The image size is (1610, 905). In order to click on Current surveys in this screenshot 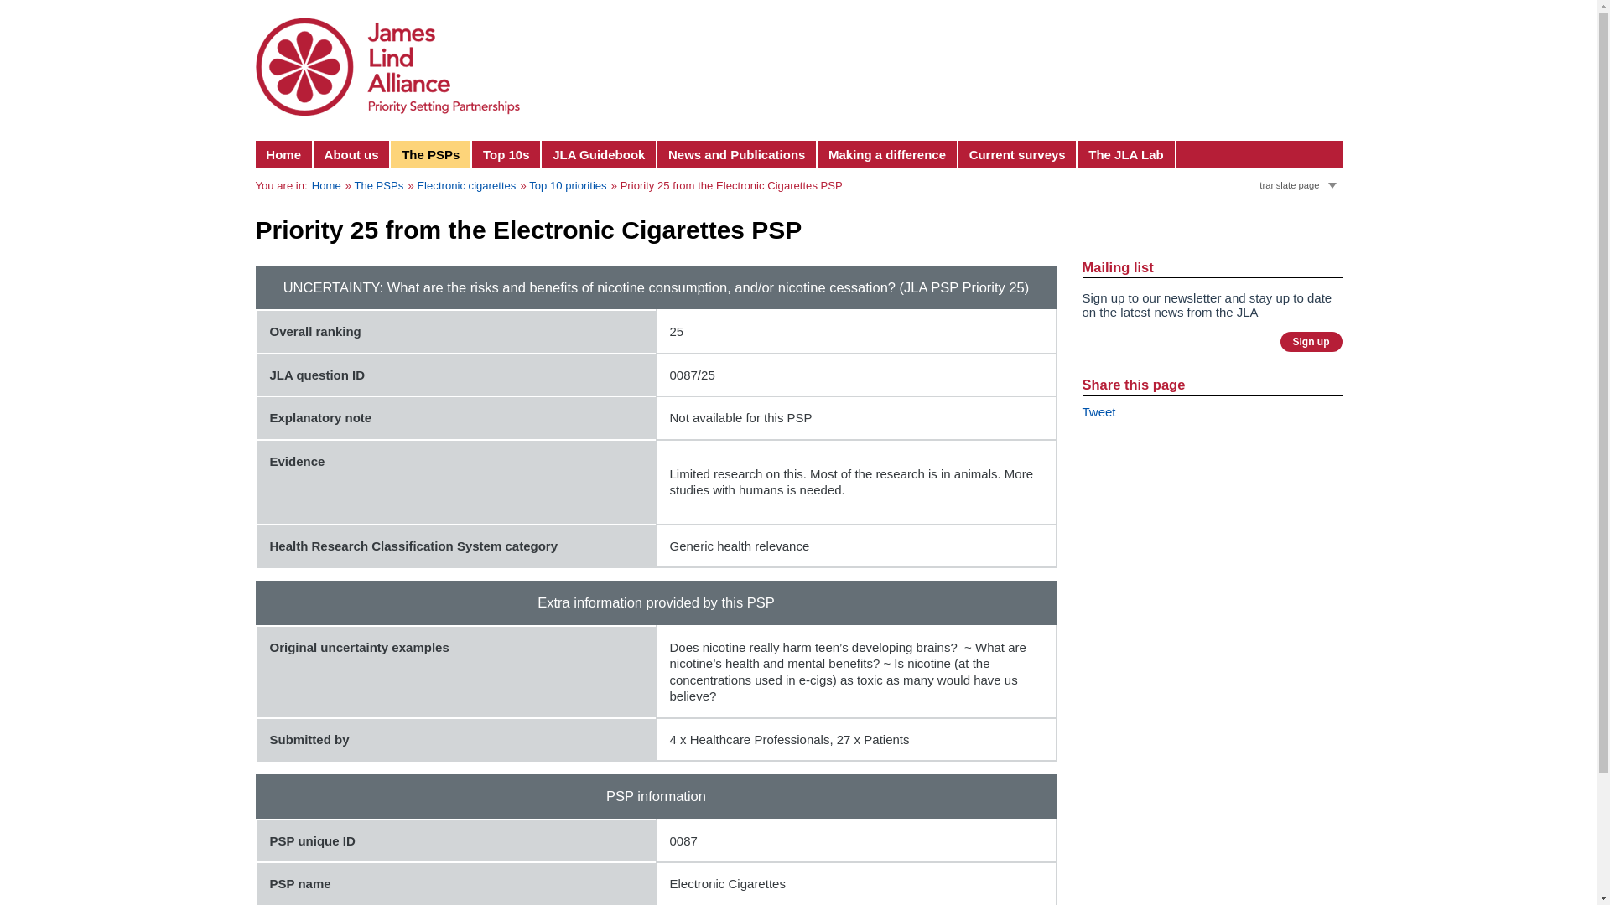, I will do `click(1018, 154)`.